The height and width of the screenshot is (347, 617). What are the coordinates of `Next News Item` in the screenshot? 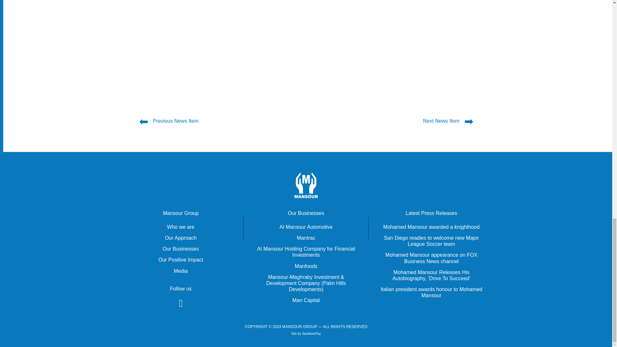 It's located at (442, 121).